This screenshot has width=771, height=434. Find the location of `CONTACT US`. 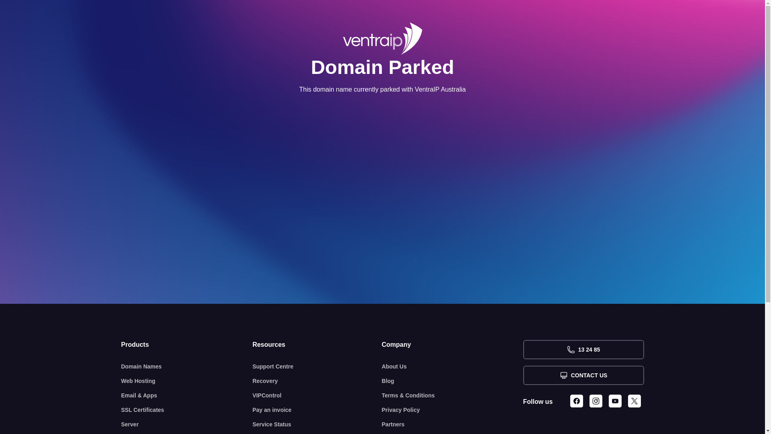

CONTACT US is located at coordinates (583, 375).